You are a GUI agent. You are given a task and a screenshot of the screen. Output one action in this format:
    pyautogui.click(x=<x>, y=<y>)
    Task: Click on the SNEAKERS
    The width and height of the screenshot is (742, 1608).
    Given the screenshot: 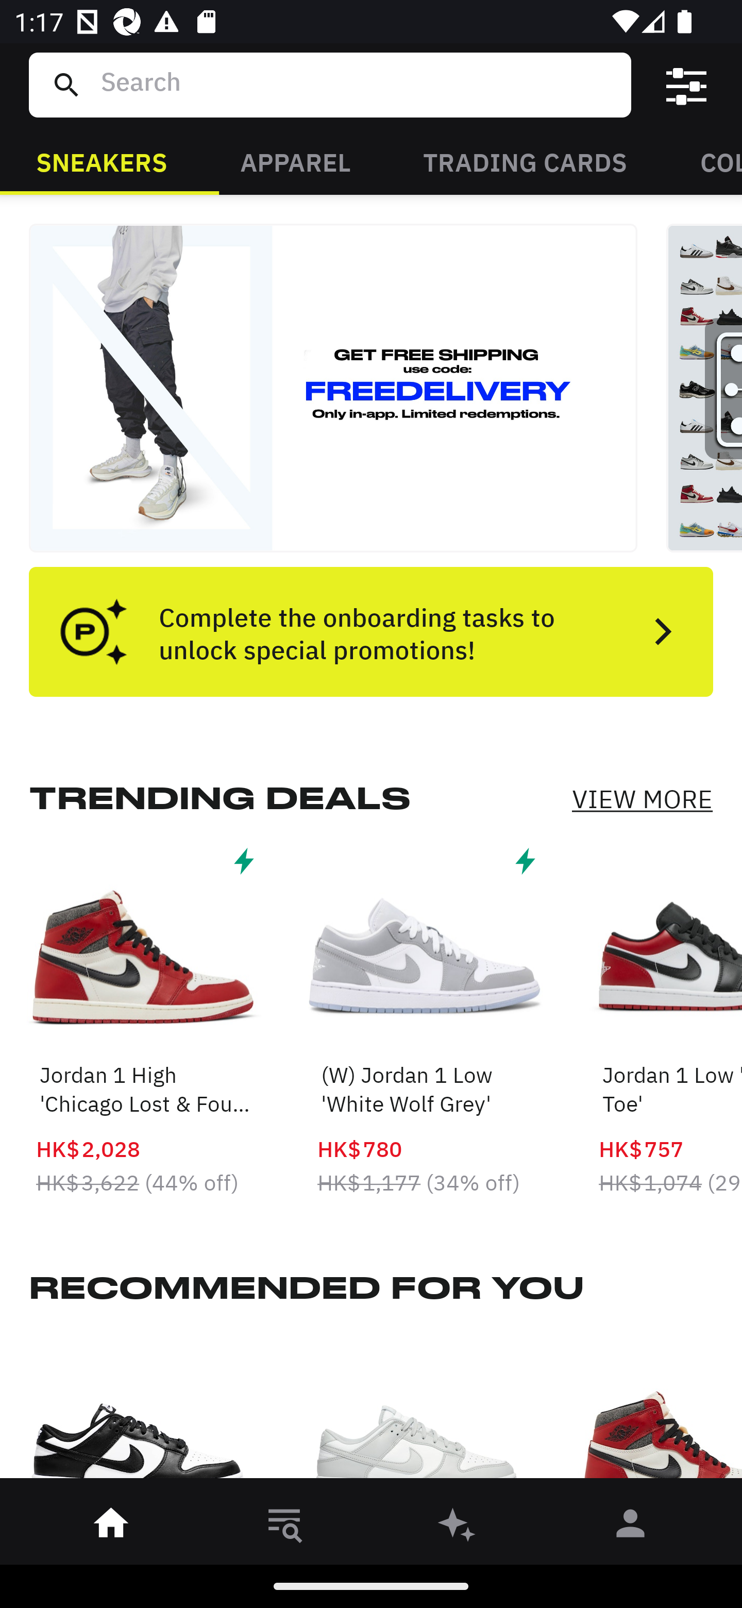 What is the action you would take?
    pyautogui.click(x=102, y=161)
    